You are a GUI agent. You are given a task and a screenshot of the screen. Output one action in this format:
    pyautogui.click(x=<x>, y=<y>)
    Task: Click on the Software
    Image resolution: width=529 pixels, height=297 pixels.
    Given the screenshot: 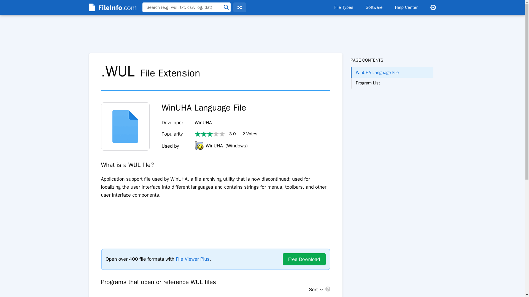 What is the action you would take?
    pyautogui.click(x=374, y=7)
    